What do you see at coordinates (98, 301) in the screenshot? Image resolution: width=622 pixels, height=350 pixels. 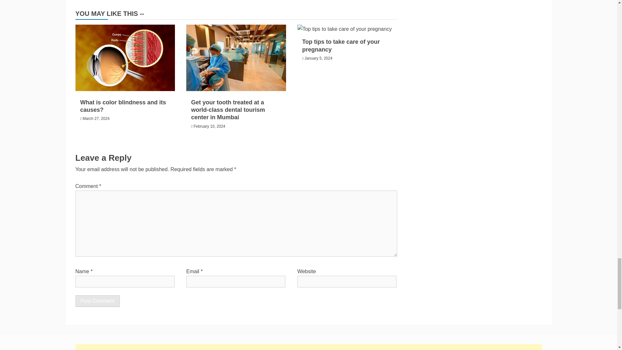 I see `Post Comment` at bounding box center [98, 301].